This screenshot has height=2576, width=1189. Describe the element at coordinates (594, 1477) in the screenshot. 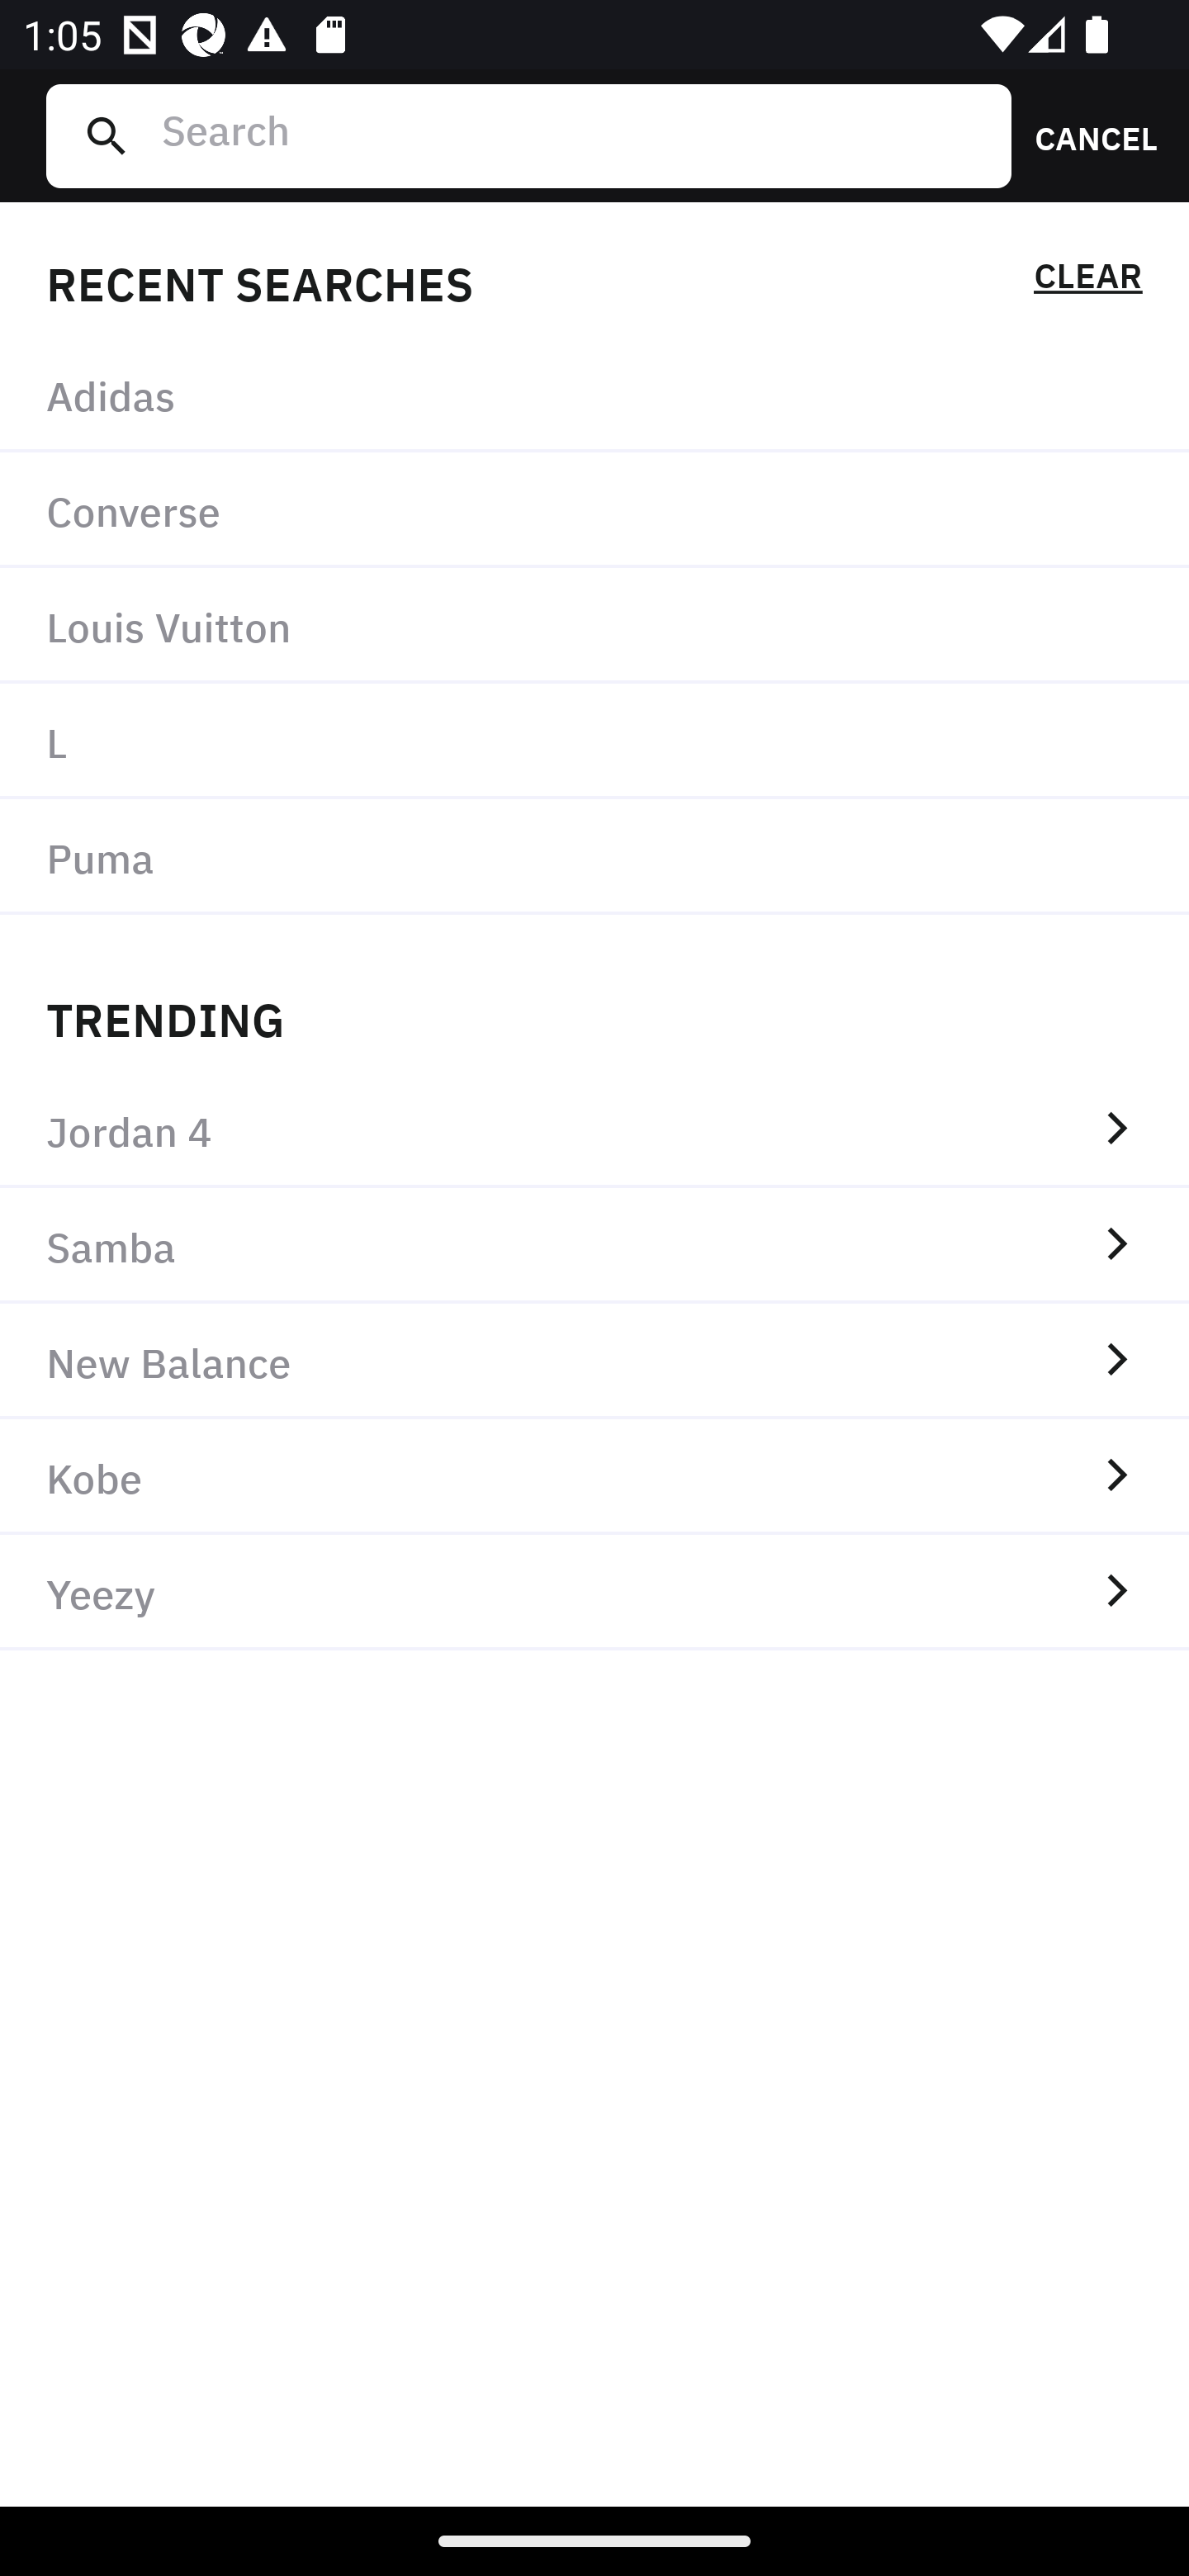

I see `Kobe ` at that location.